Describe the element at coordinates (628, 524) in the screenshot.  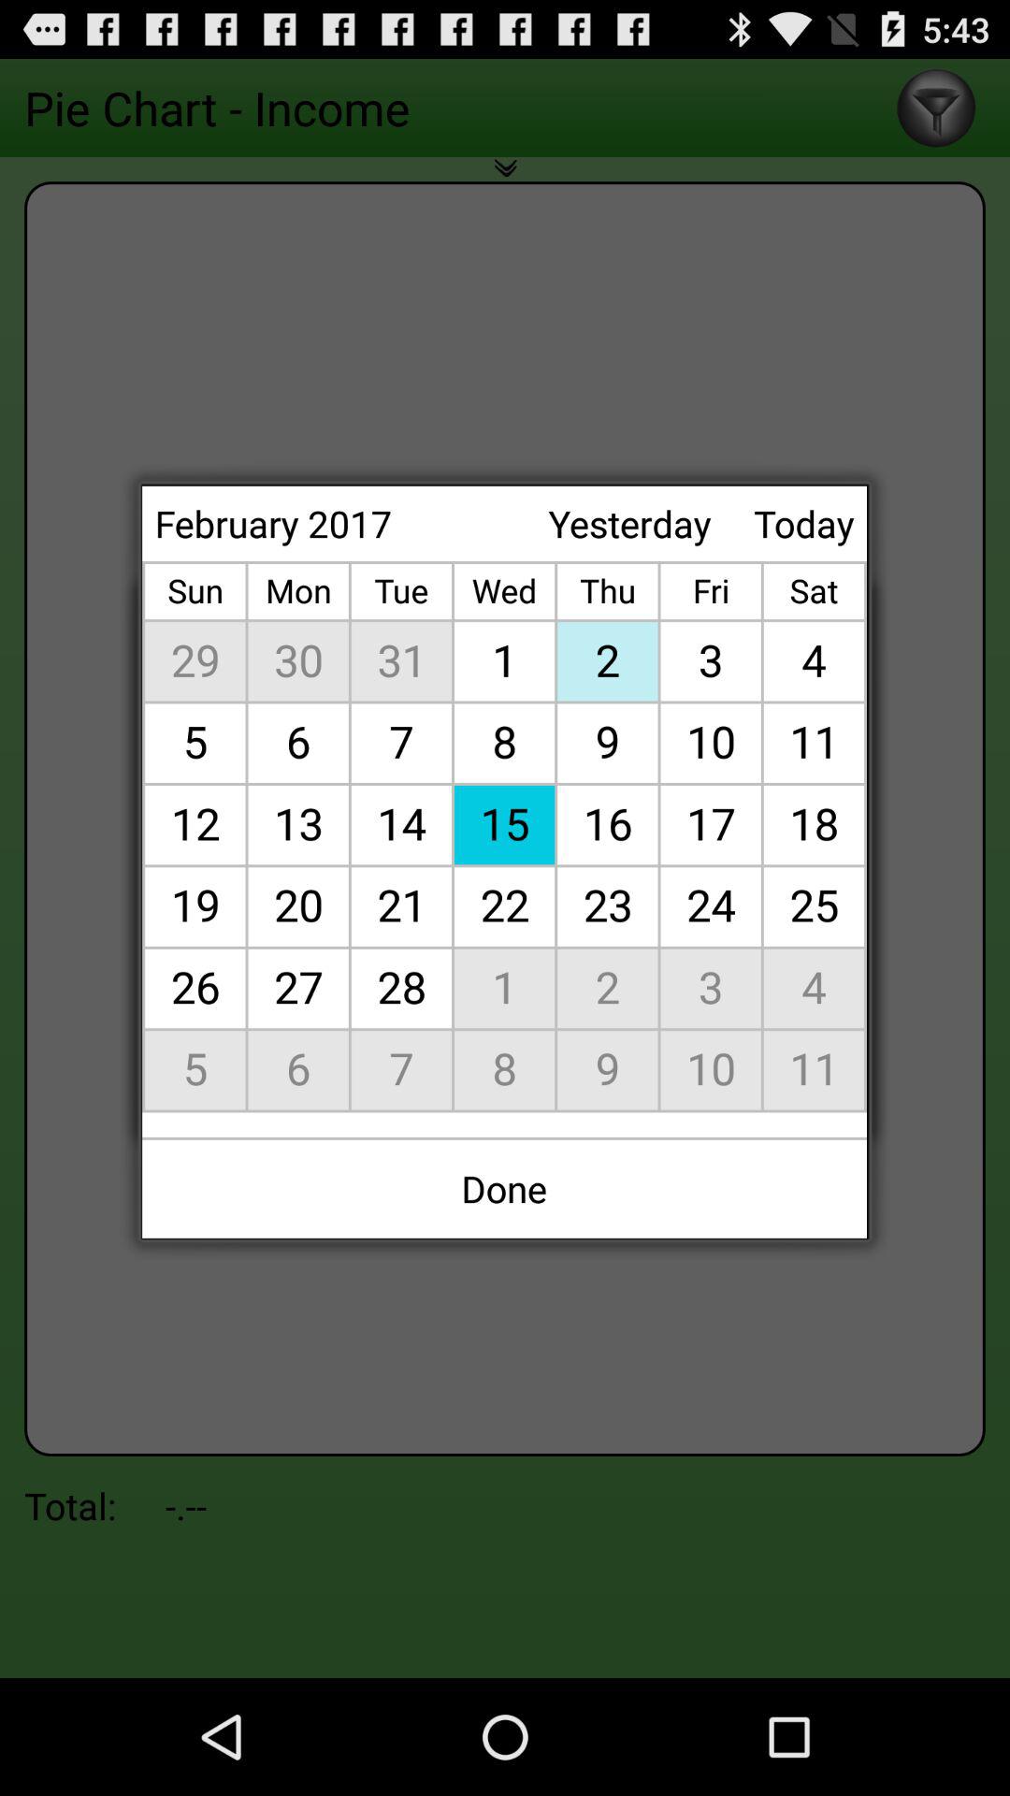
I see `turn off item to the right of february 2017 app` at that location.